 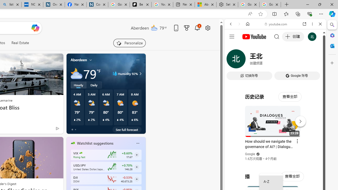 I want to click on My location, so click(x=91, y=60).